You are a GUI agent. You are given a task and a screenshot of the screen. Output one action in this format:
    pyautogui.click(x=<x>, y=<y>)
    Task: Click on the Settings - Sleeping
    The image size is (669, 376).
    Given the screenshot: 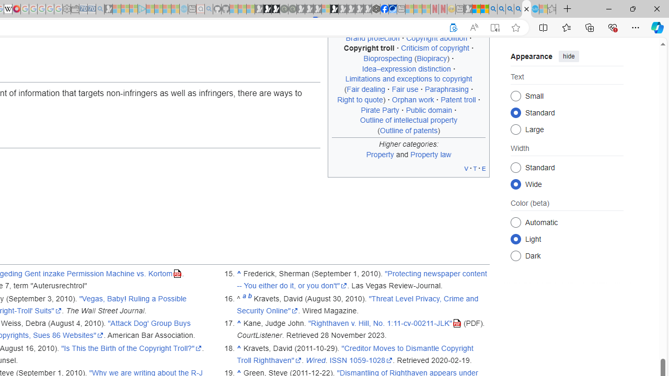 What is the action you would take?
    pyautogui.click(x=66, y=9)
    